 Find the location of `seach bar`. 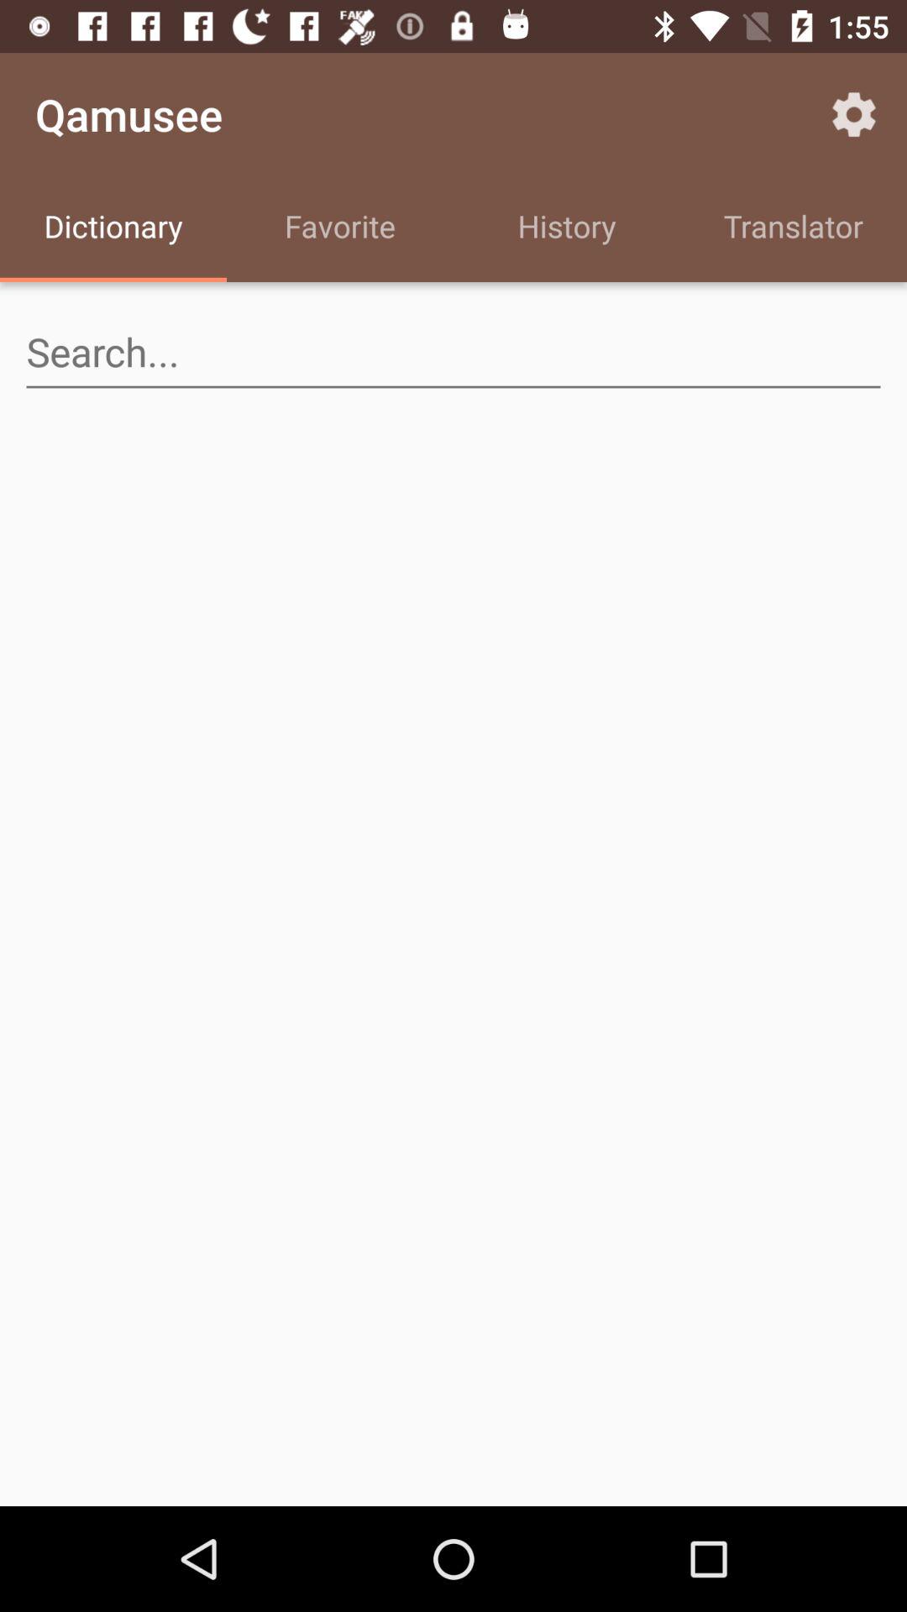

seach bar is located at coordinates (453, 353).